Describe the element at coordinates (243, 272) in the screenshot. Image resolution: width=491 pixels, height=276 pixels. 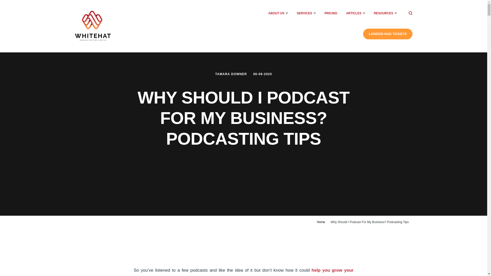
I see `help you grow your business?` at that location.